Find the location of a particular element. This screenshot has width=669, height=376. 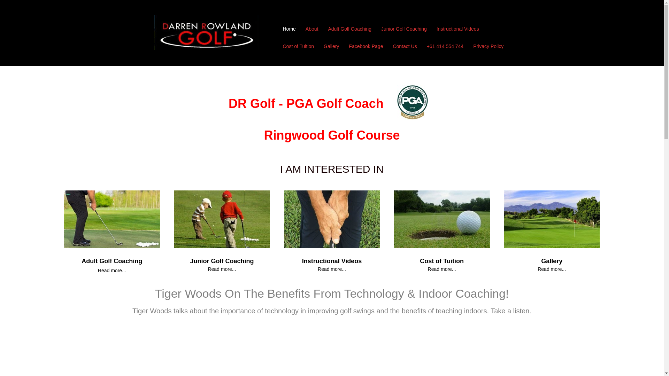

Facebook Page is located at coordinates (366, 47).